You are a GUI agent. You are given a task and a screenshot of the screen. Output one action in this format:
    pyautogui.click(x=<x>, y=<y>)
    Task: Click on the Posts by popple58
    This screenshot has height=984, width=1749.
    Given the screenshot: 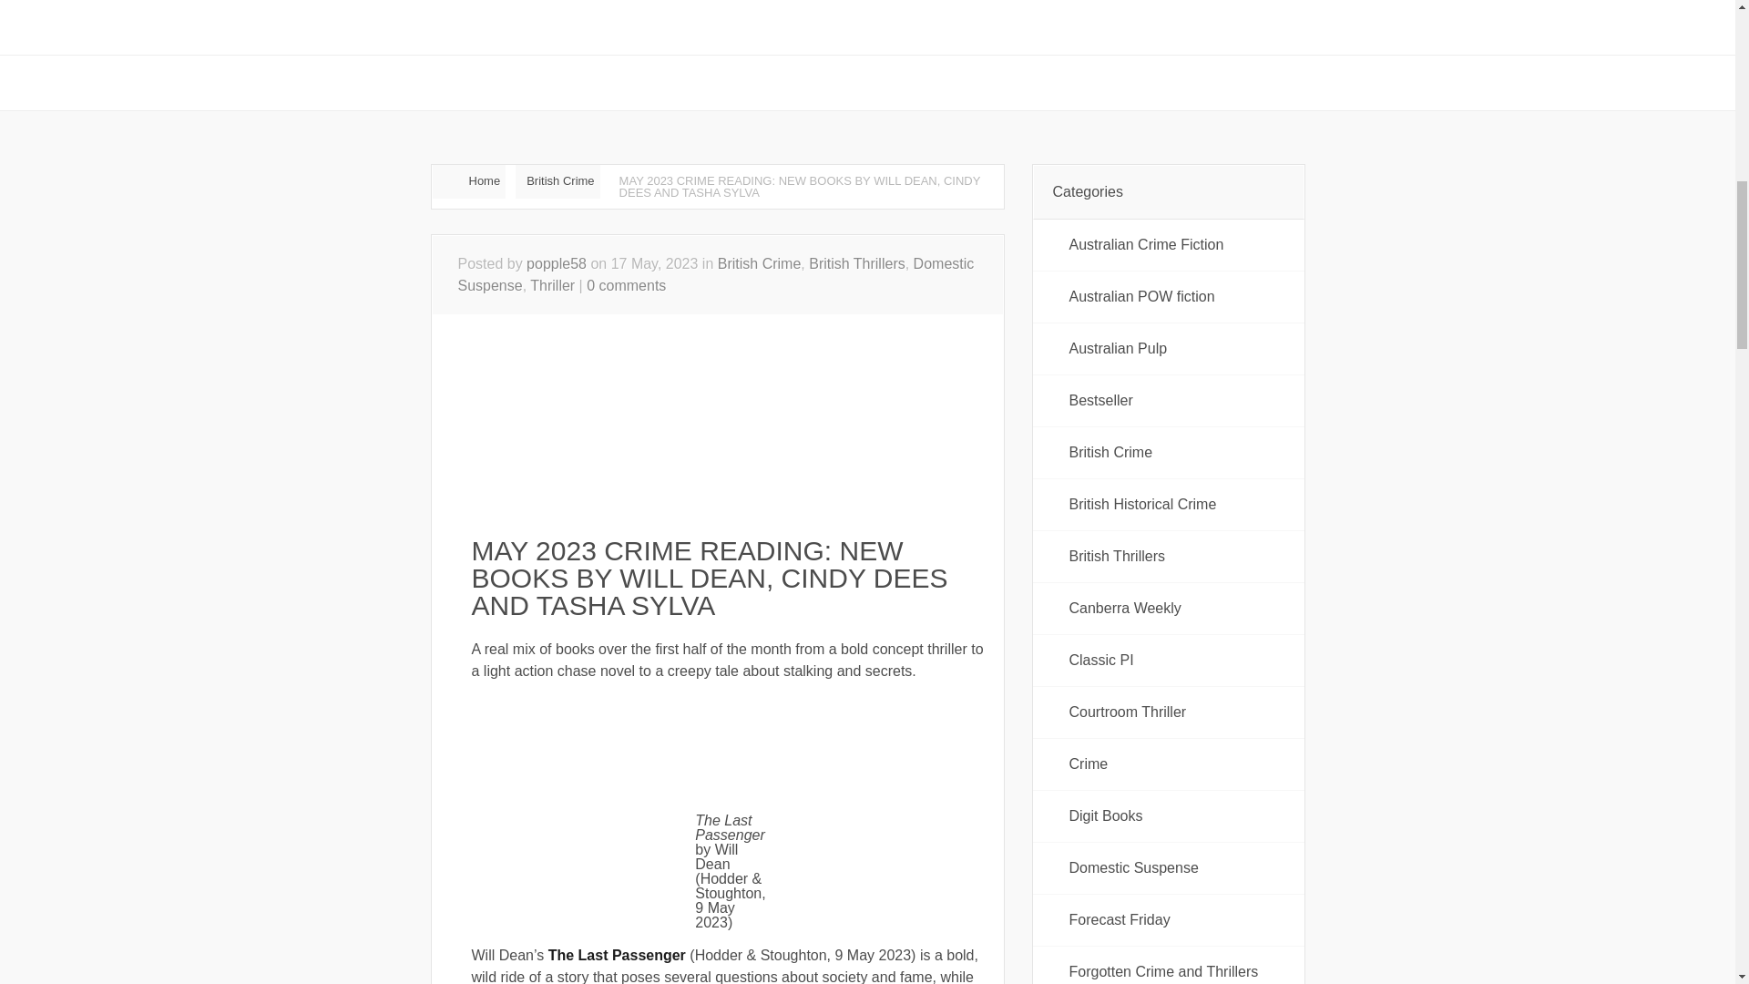 What is the action you would take?
    pyautogui.click(x=556, y=263)
    